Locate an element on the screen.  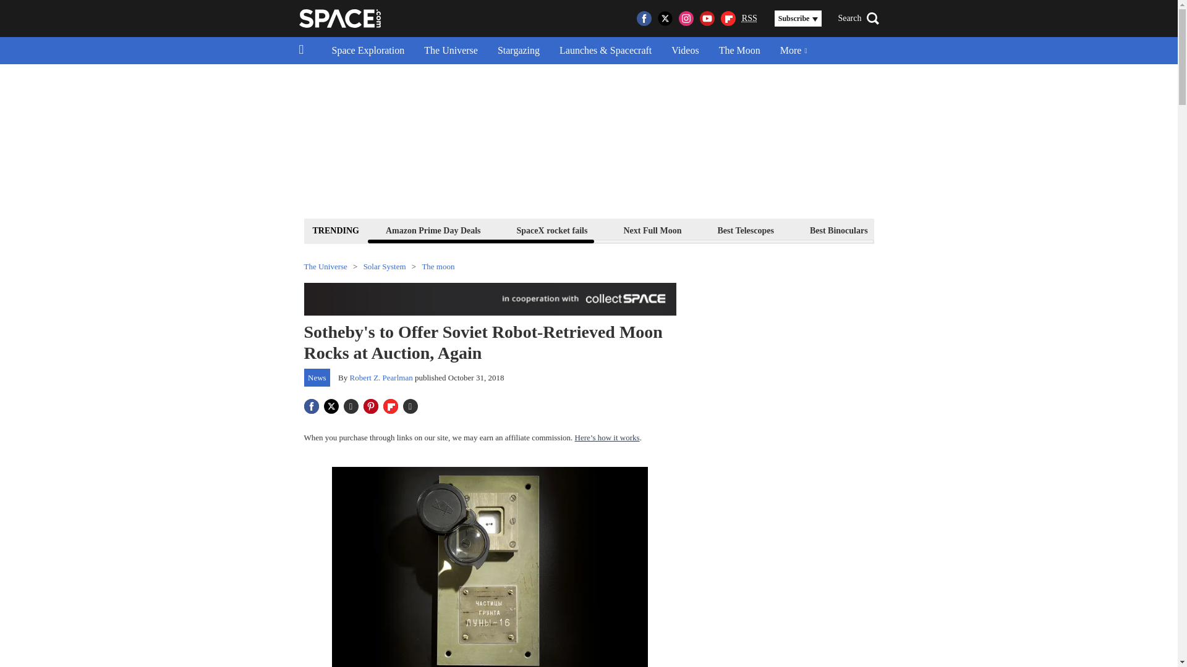
Videos is located at coordinates (685, 51).